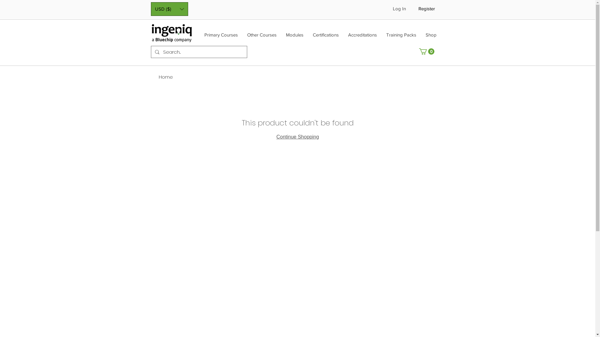 This screenshot has width=600, height=337. I want to click on USD ($), so click(169, 9).